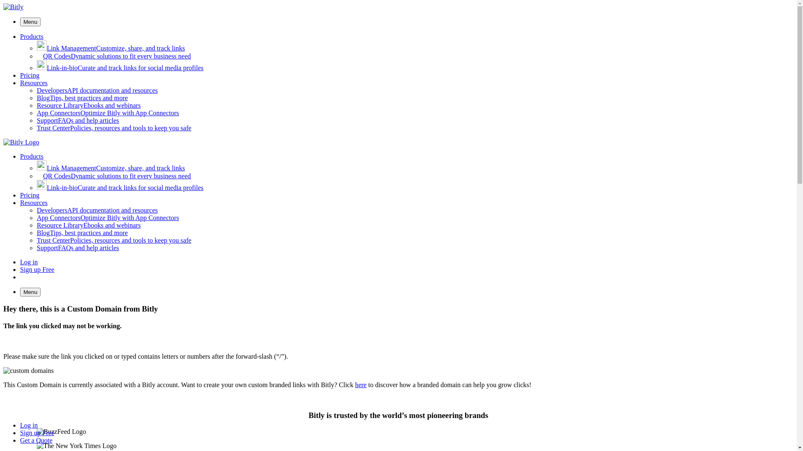  What do you see at coordinates (36, 440) in the screenshot?
I see `Get a Quote` at bounding box center [36, 440].